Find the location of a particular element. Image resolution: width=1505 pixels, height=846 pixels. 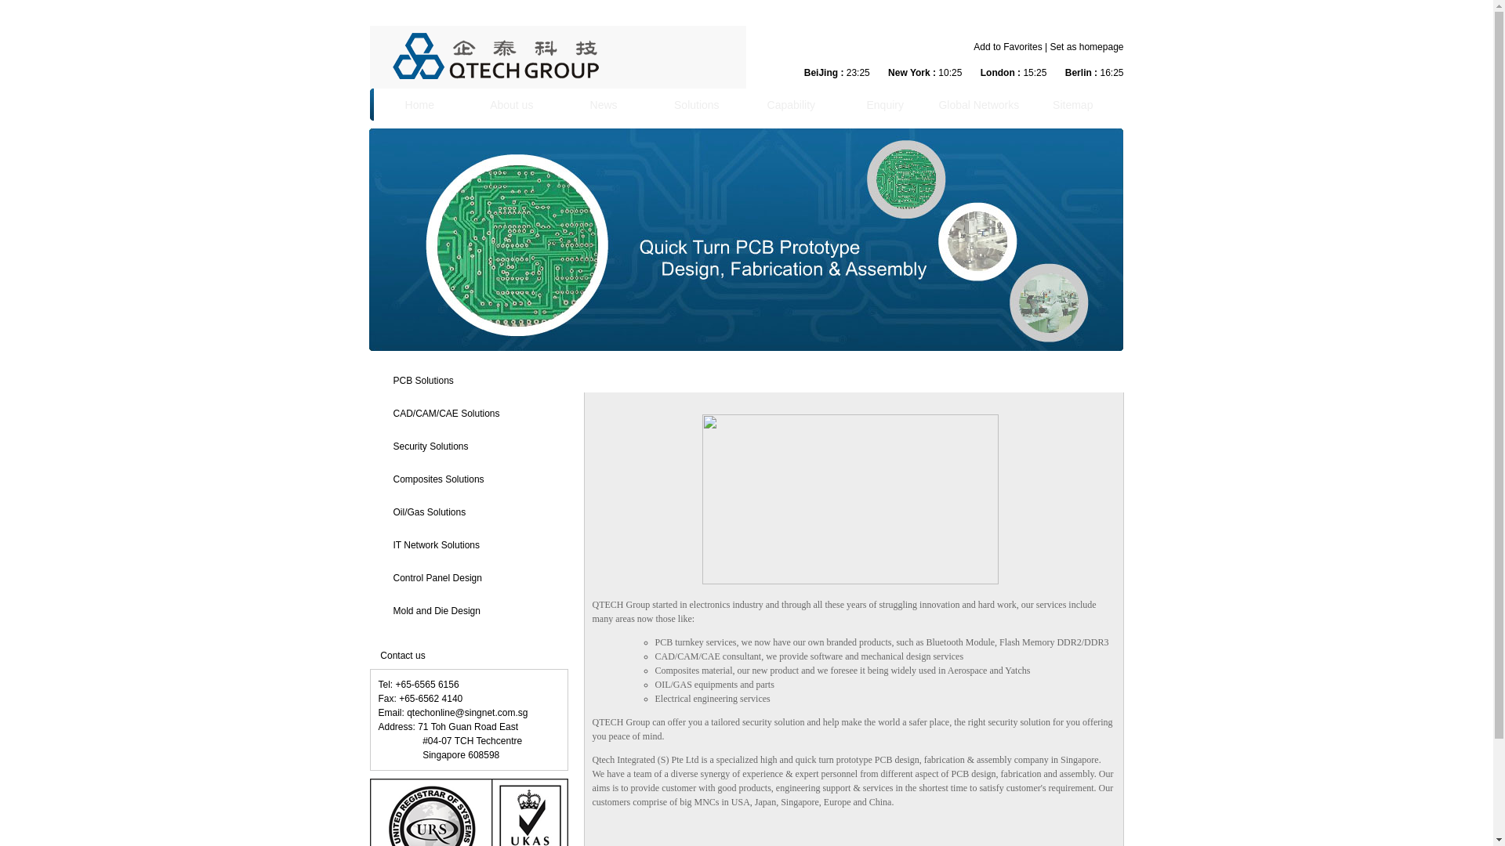

Sitemap is located at coordinates (1072, 105).